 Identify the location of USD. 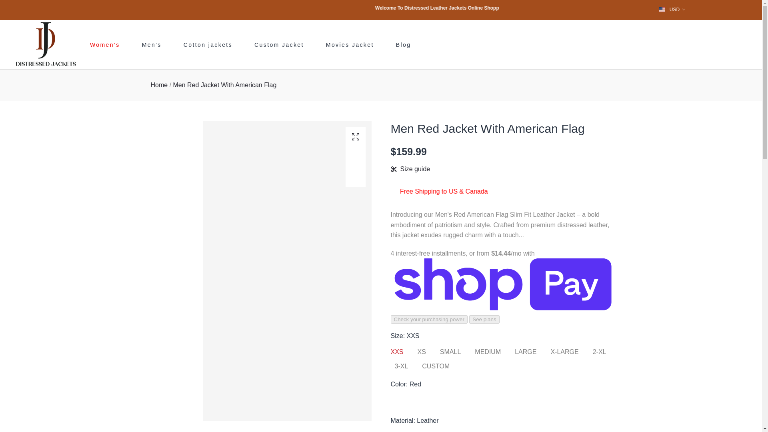
(672, 9).